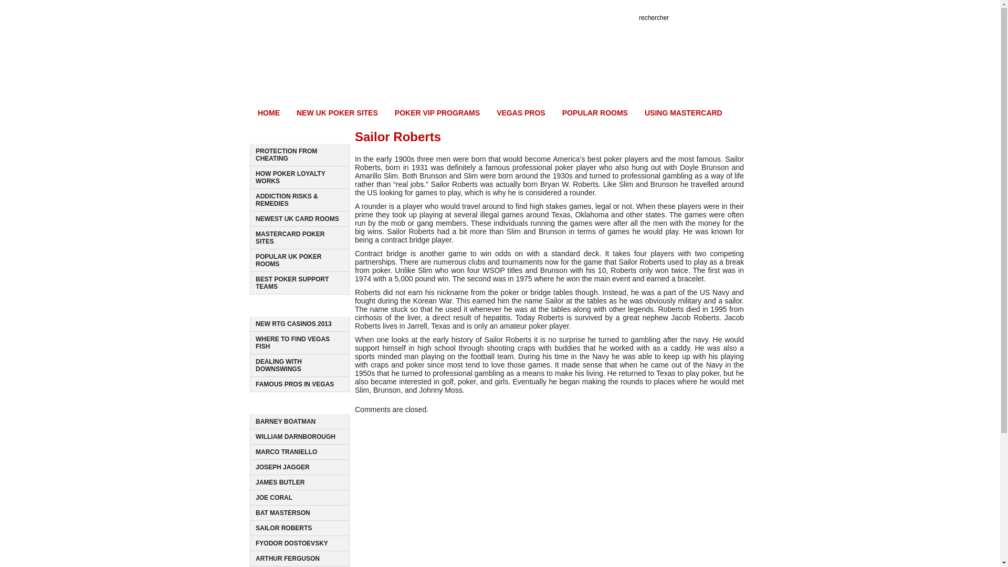  I want to click on DEALING WITH DOWNSWINGS, so click(661, 18).